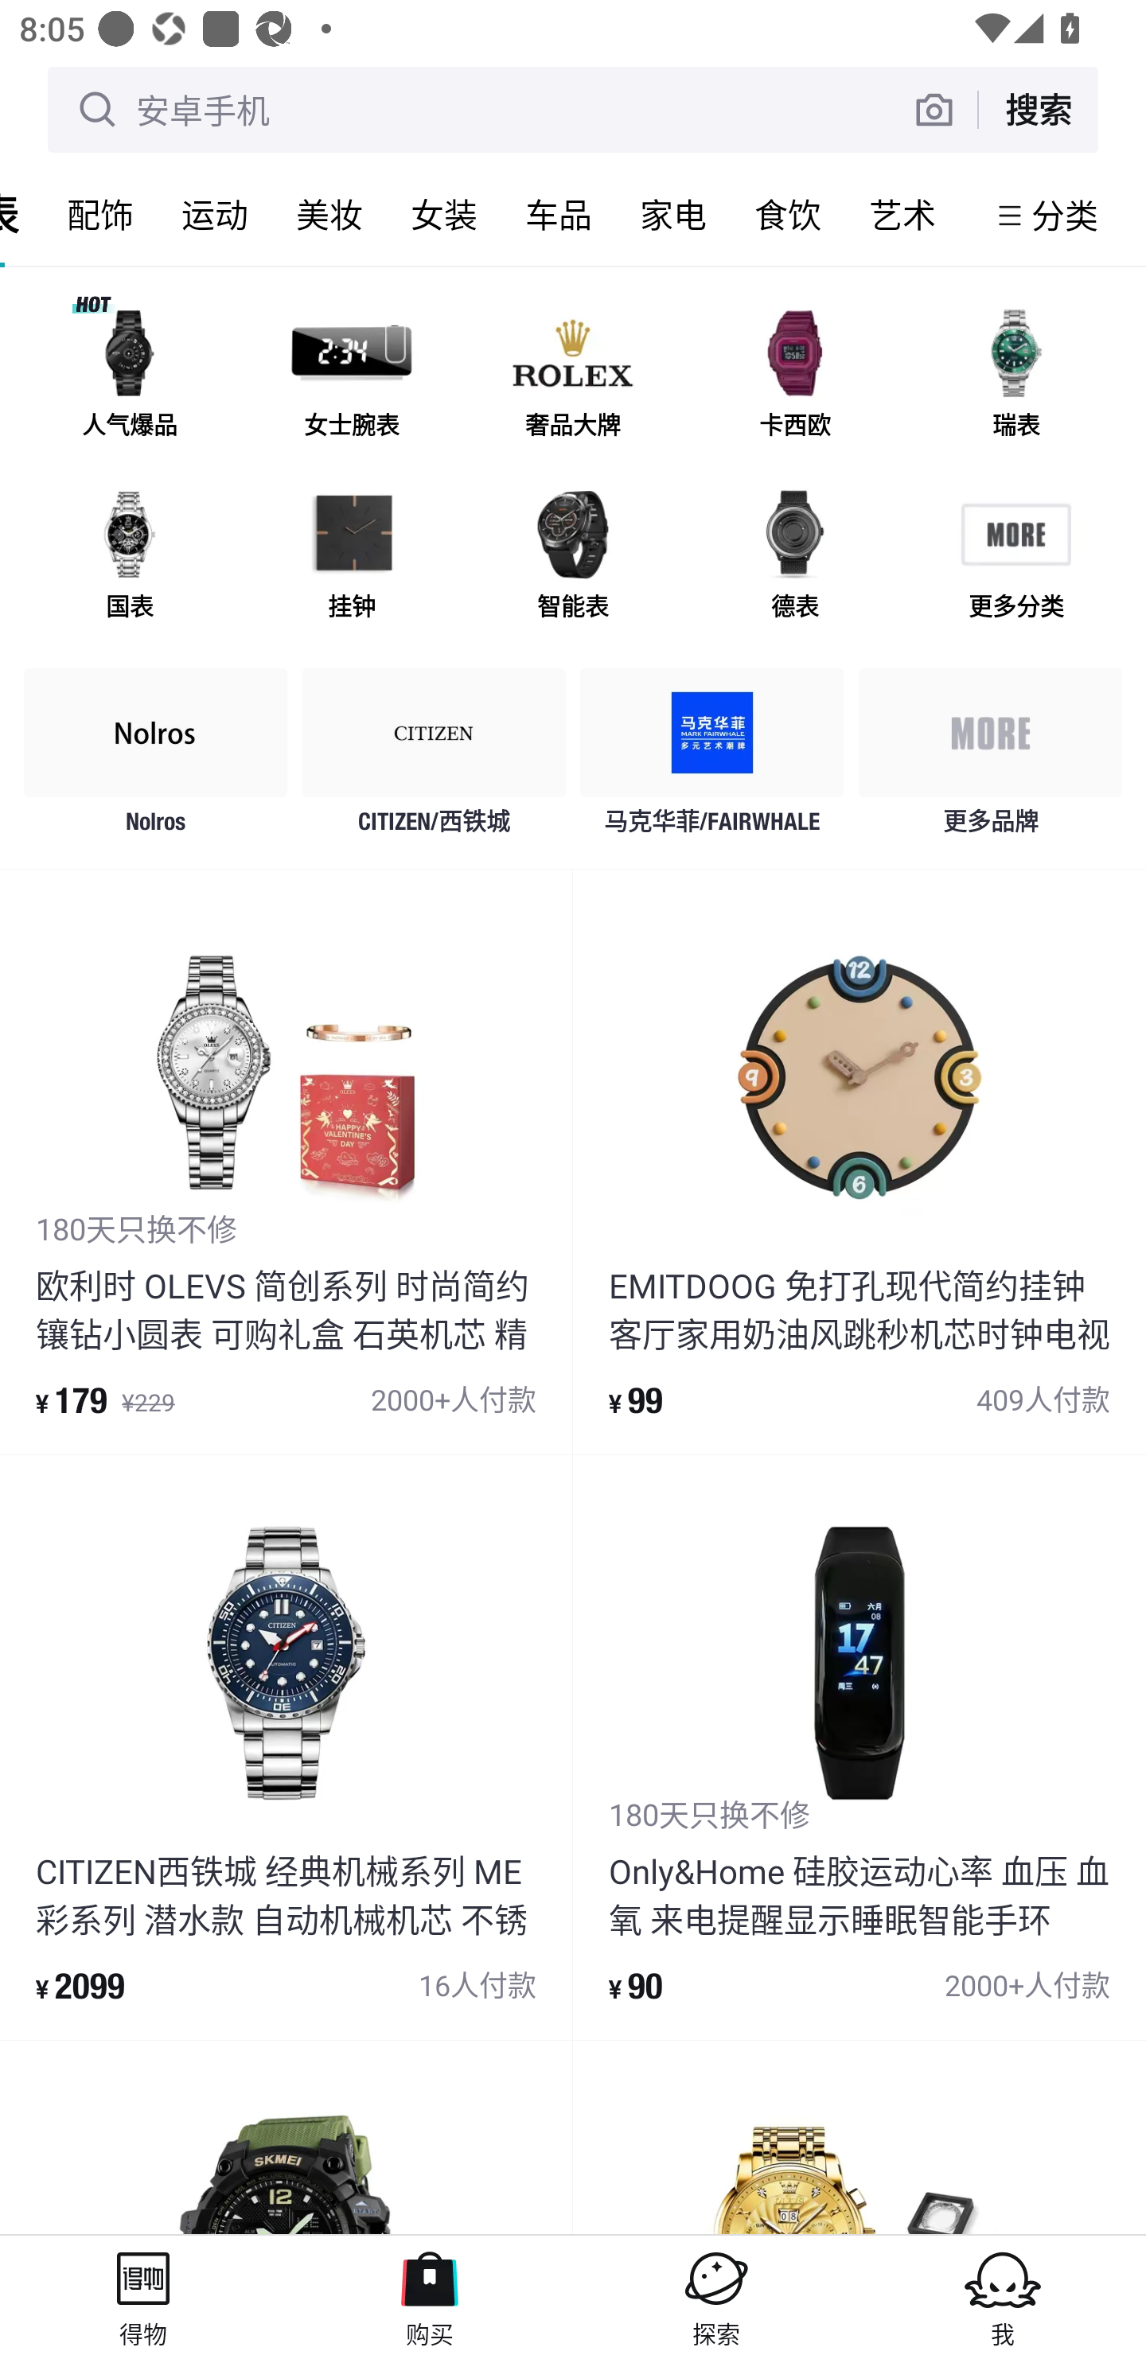 The image size is (1146, 2355). Describe the element at coordinates (573, 378) in the screenshot. I see `奢品大牌` at that location.